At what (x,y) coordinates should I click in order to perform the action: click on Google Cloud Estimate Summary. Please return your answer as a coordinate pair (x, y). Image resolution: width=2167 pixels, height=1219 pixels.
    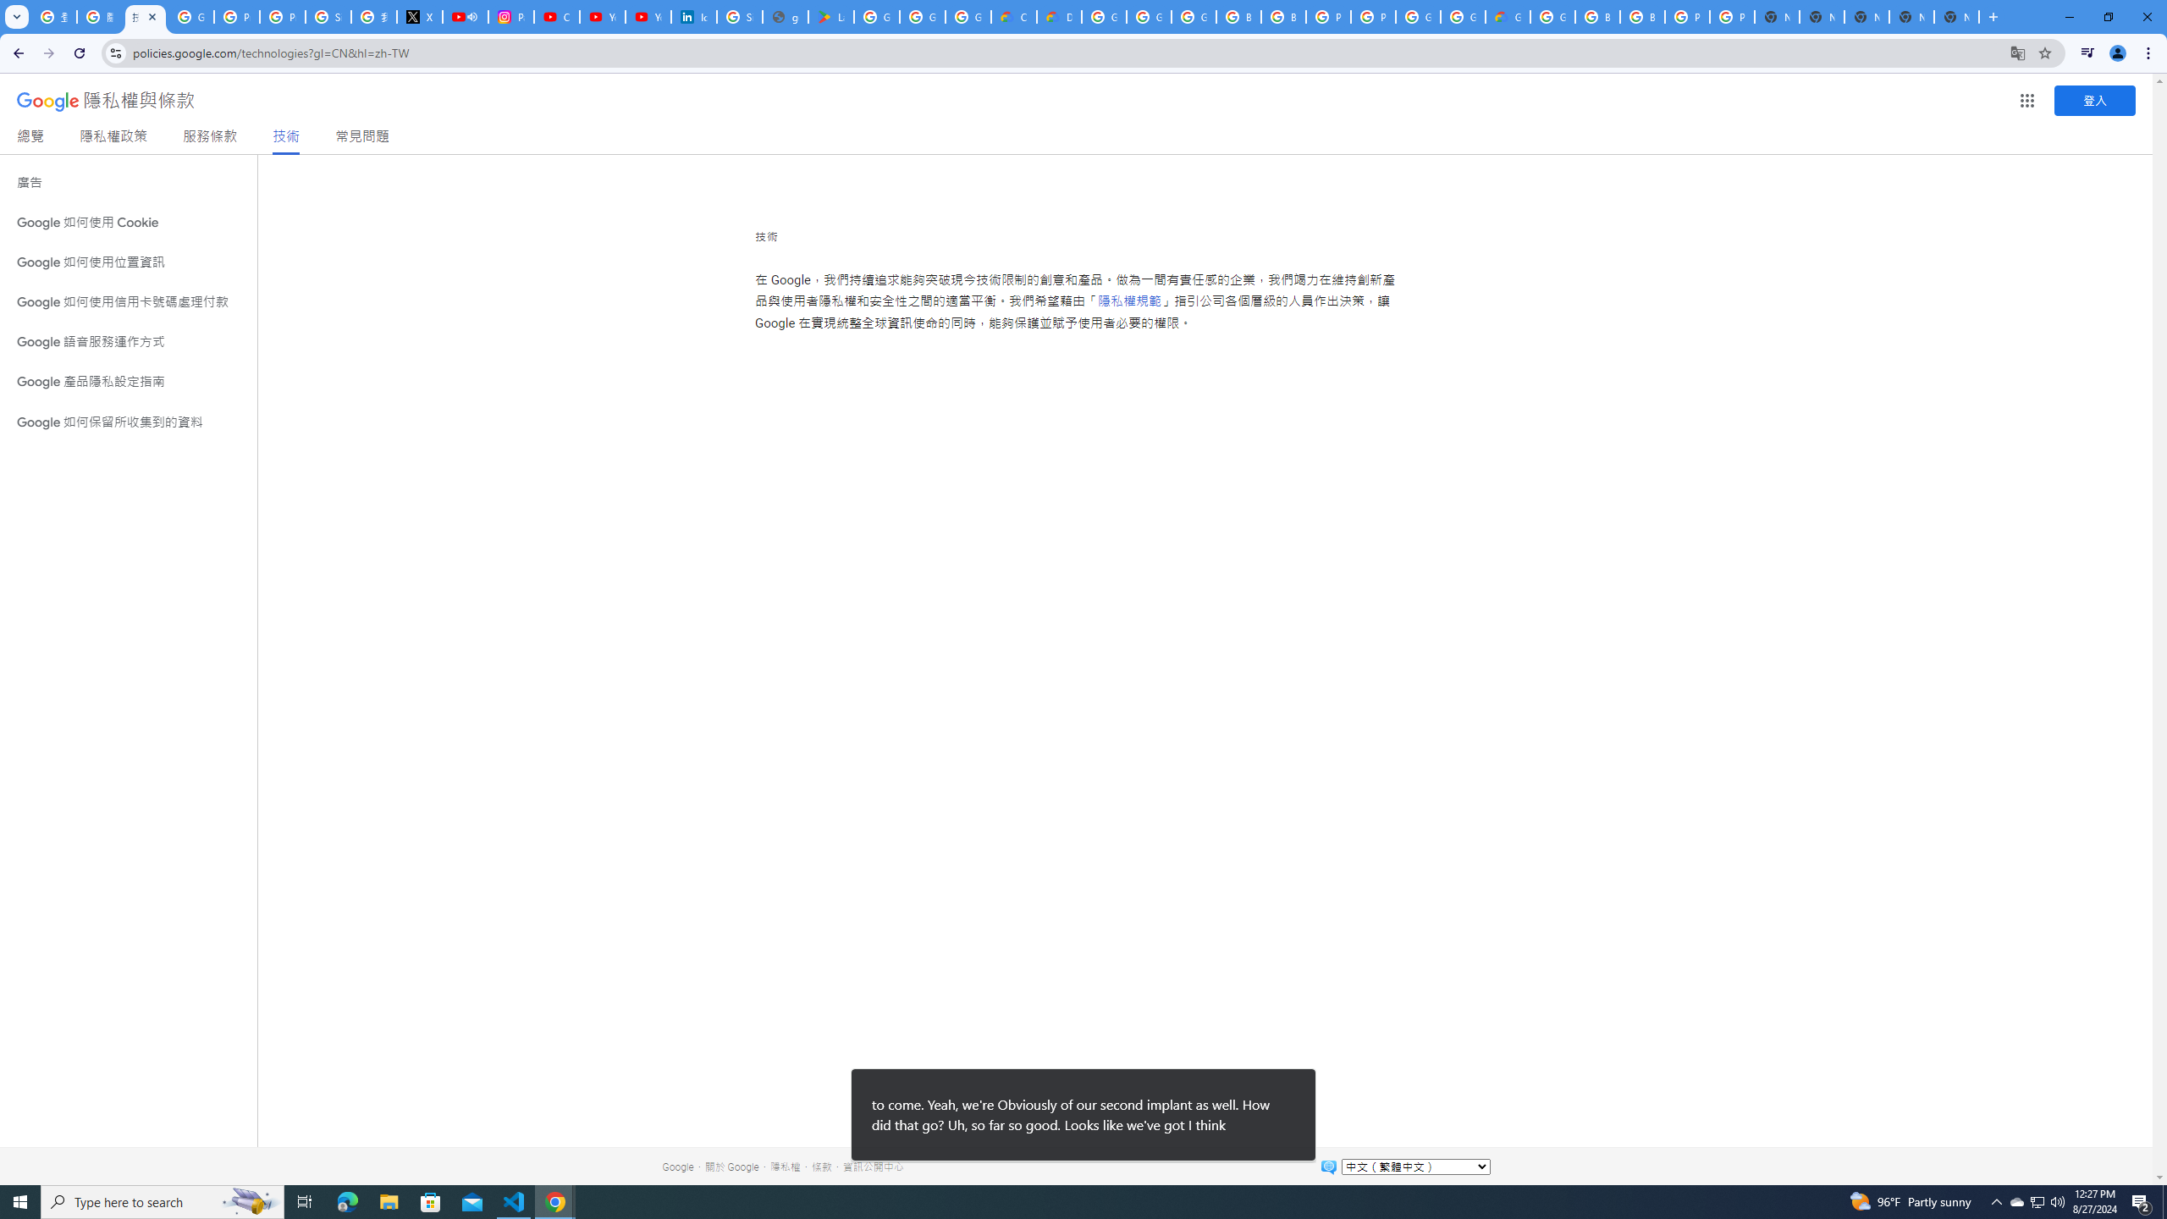
    Looking at the image, I should click on (1508, 17).